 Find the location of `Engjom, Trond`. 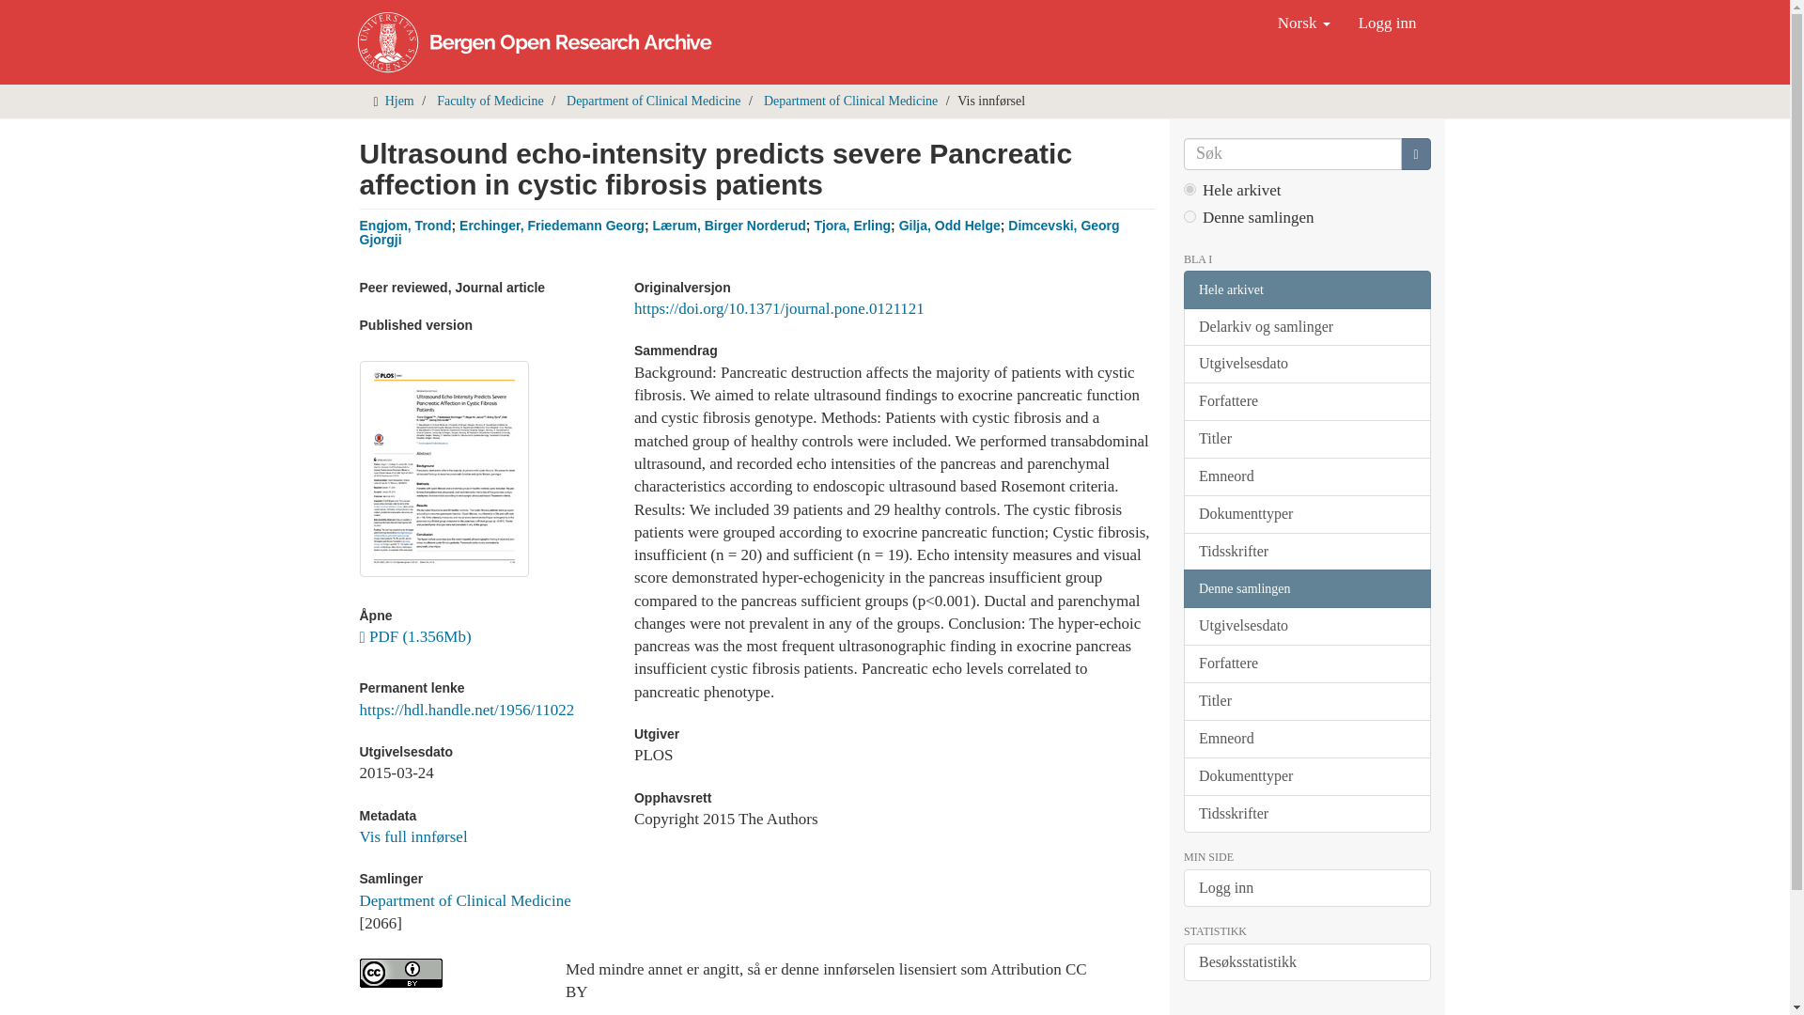

Engjom, Trond is located at coordinates (405, 226).